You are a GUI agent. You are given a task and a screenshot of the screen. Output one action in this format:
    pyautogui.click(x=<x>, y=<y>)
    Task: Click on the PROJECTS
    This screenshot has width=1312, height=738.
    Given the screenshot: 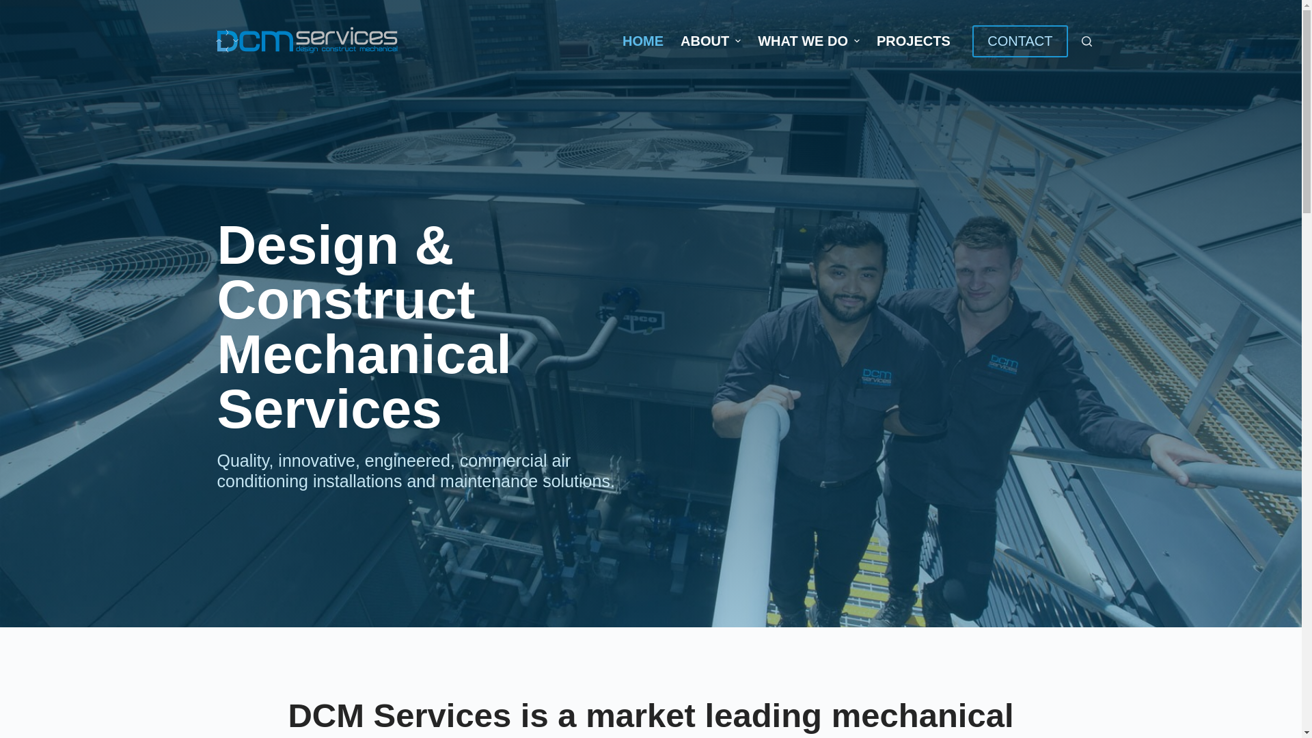 What is the action you would take?
    pyautogui.click(x=913, y=41)
    